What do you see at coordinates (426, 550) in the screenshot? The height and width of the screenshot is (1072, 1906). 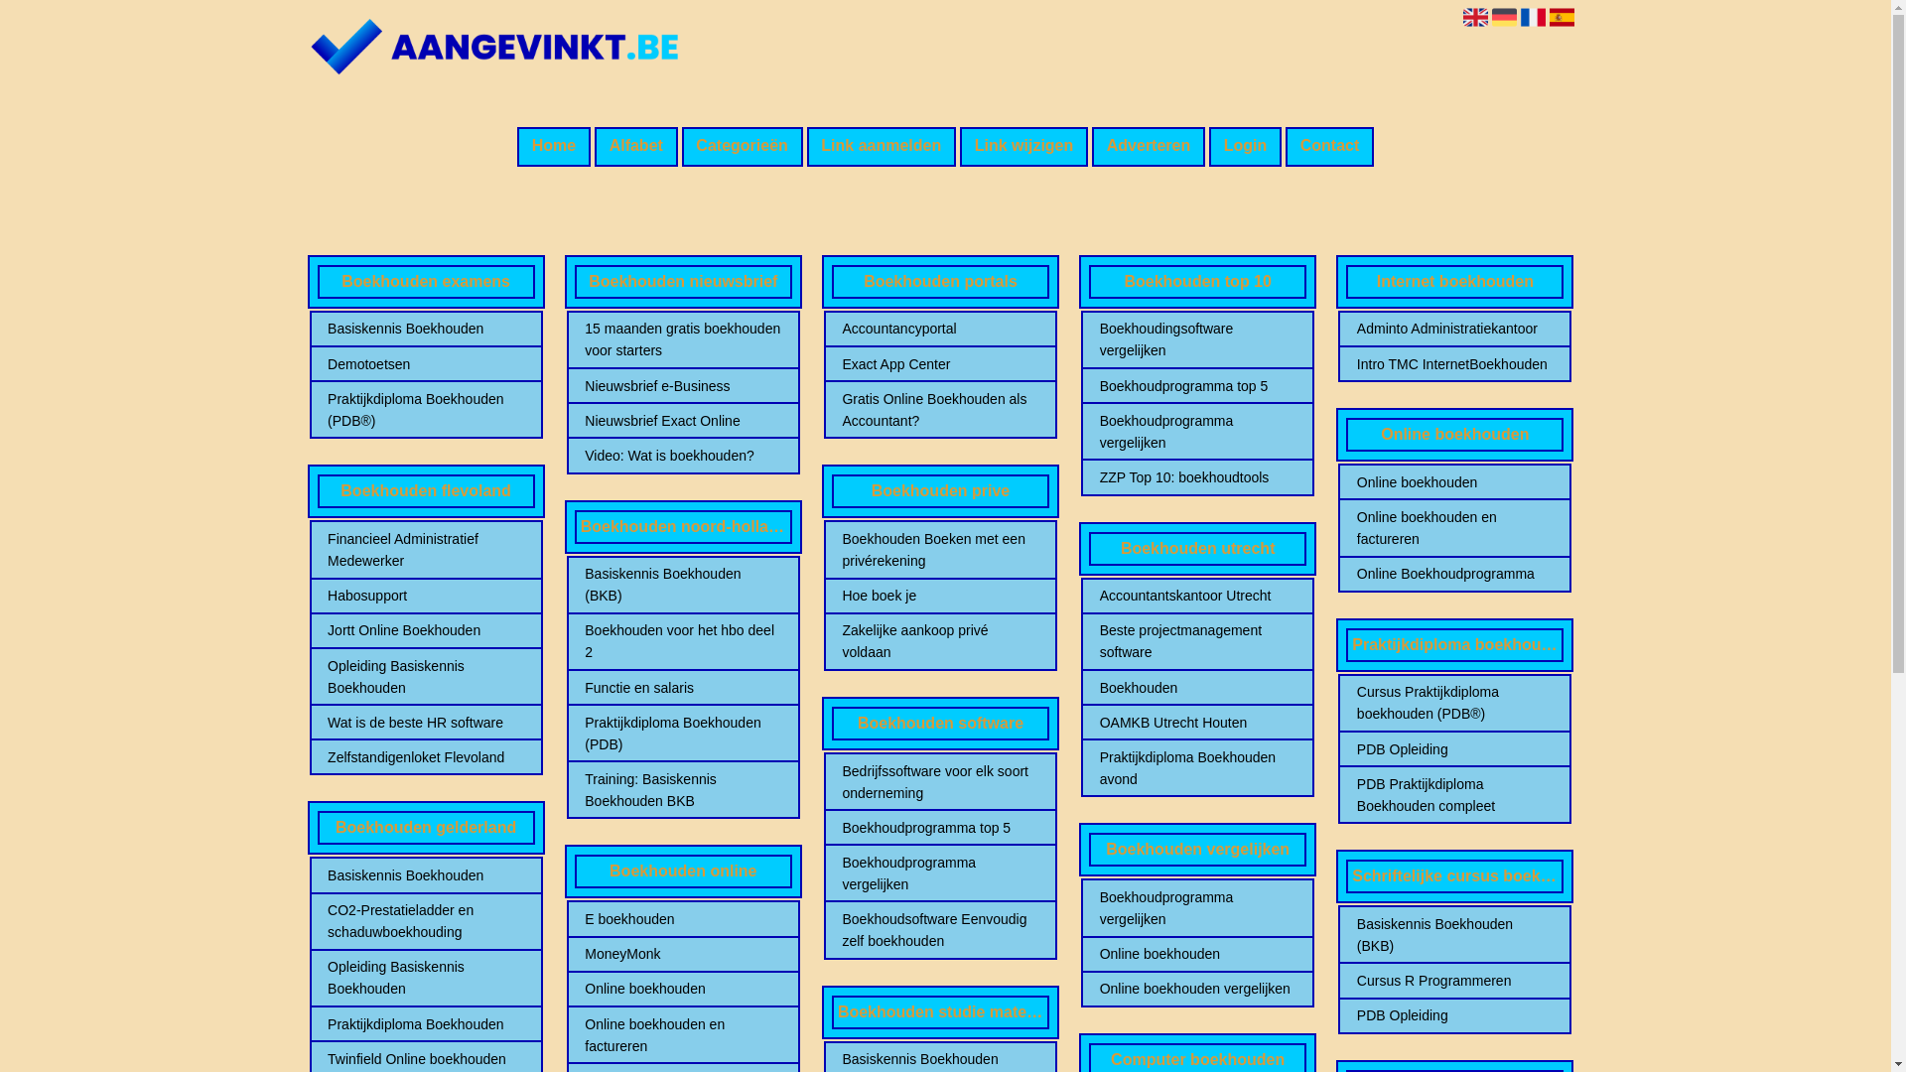 I see `Financieel Administratief Medewerker` at bounding box center [426, 550].